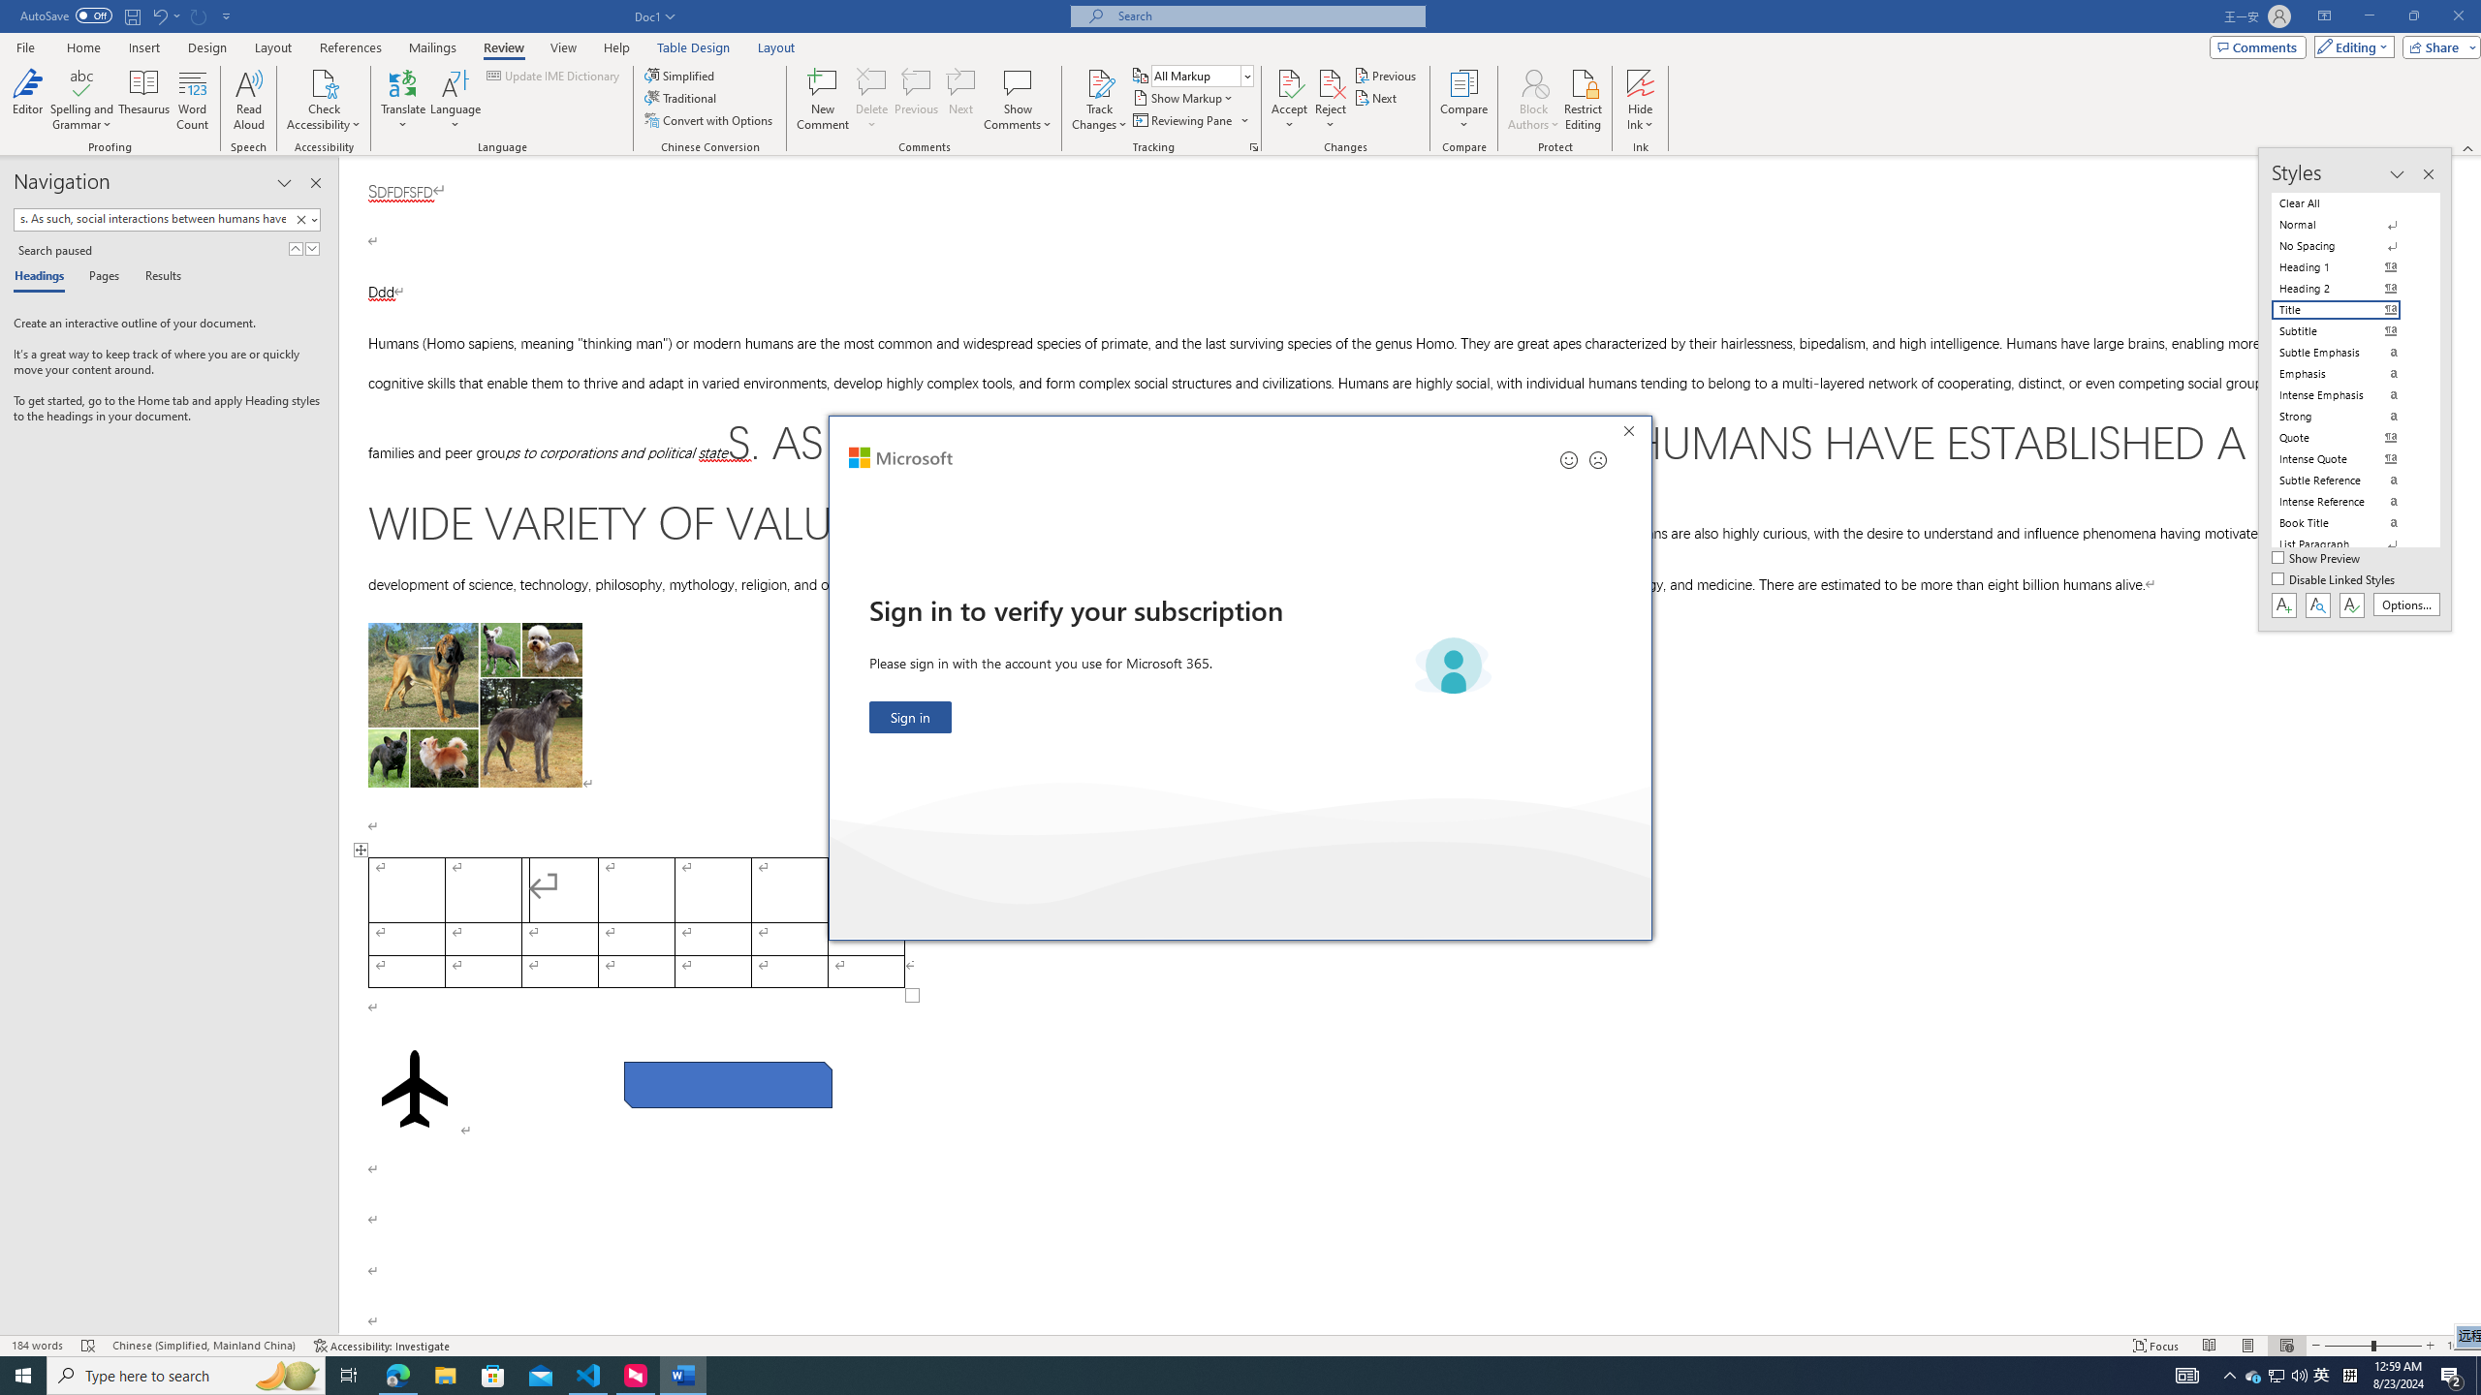 The width and height of the screenshot is (2481, 1395). Describe the element at coordinates (1099, 82) in the screenshot. I see `Track Changes` at that location.